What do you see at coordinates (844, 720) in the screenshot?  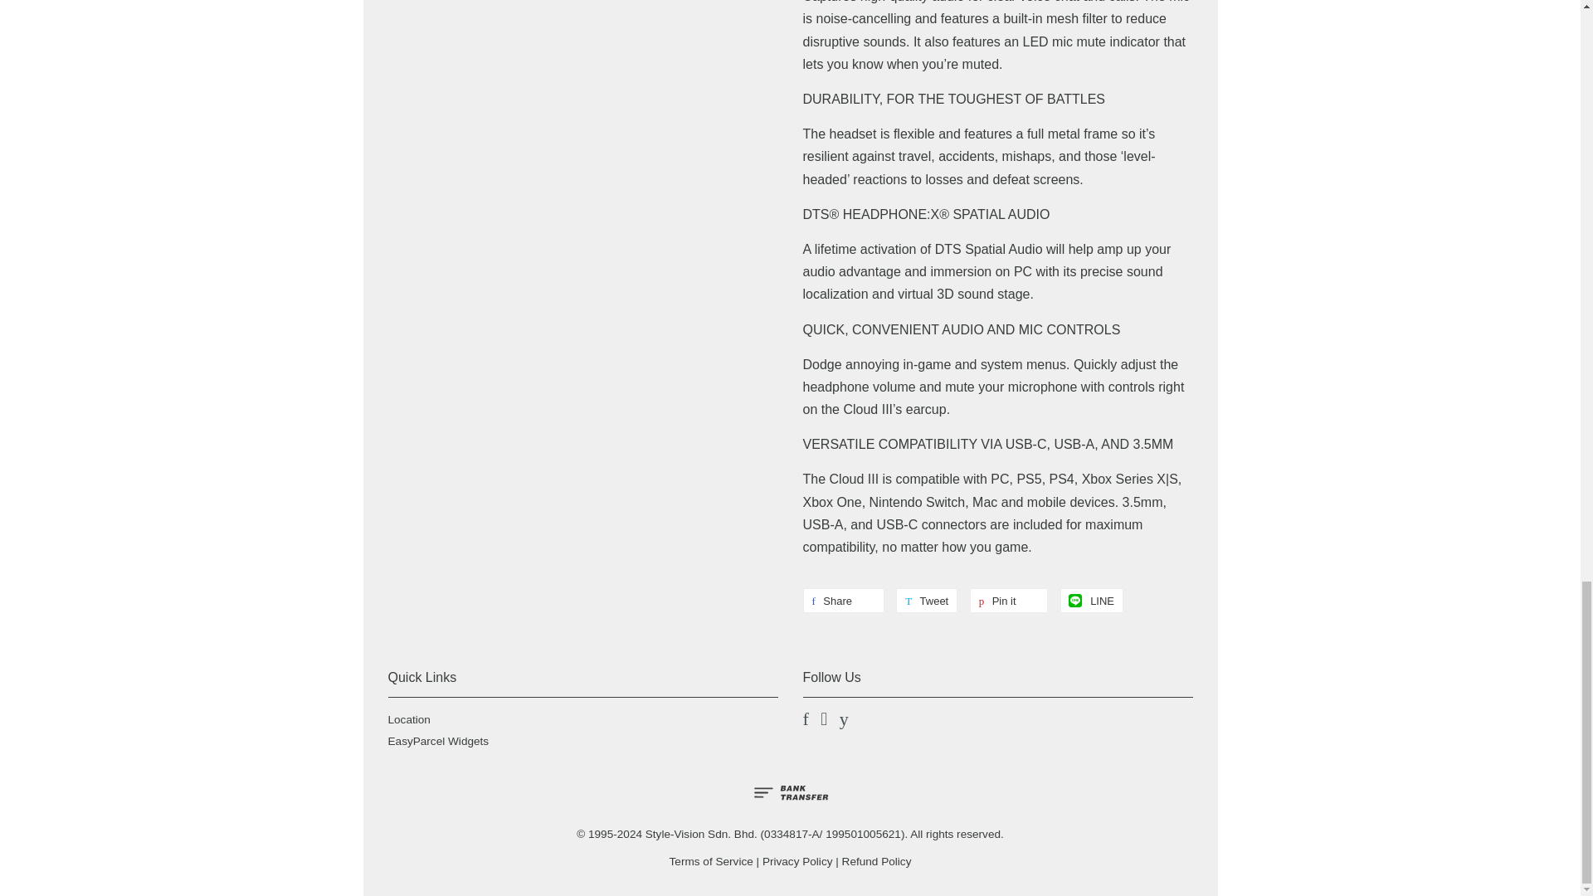 I see `Style Vision Computer Store on YouTube` at bounding box center [844, 720].